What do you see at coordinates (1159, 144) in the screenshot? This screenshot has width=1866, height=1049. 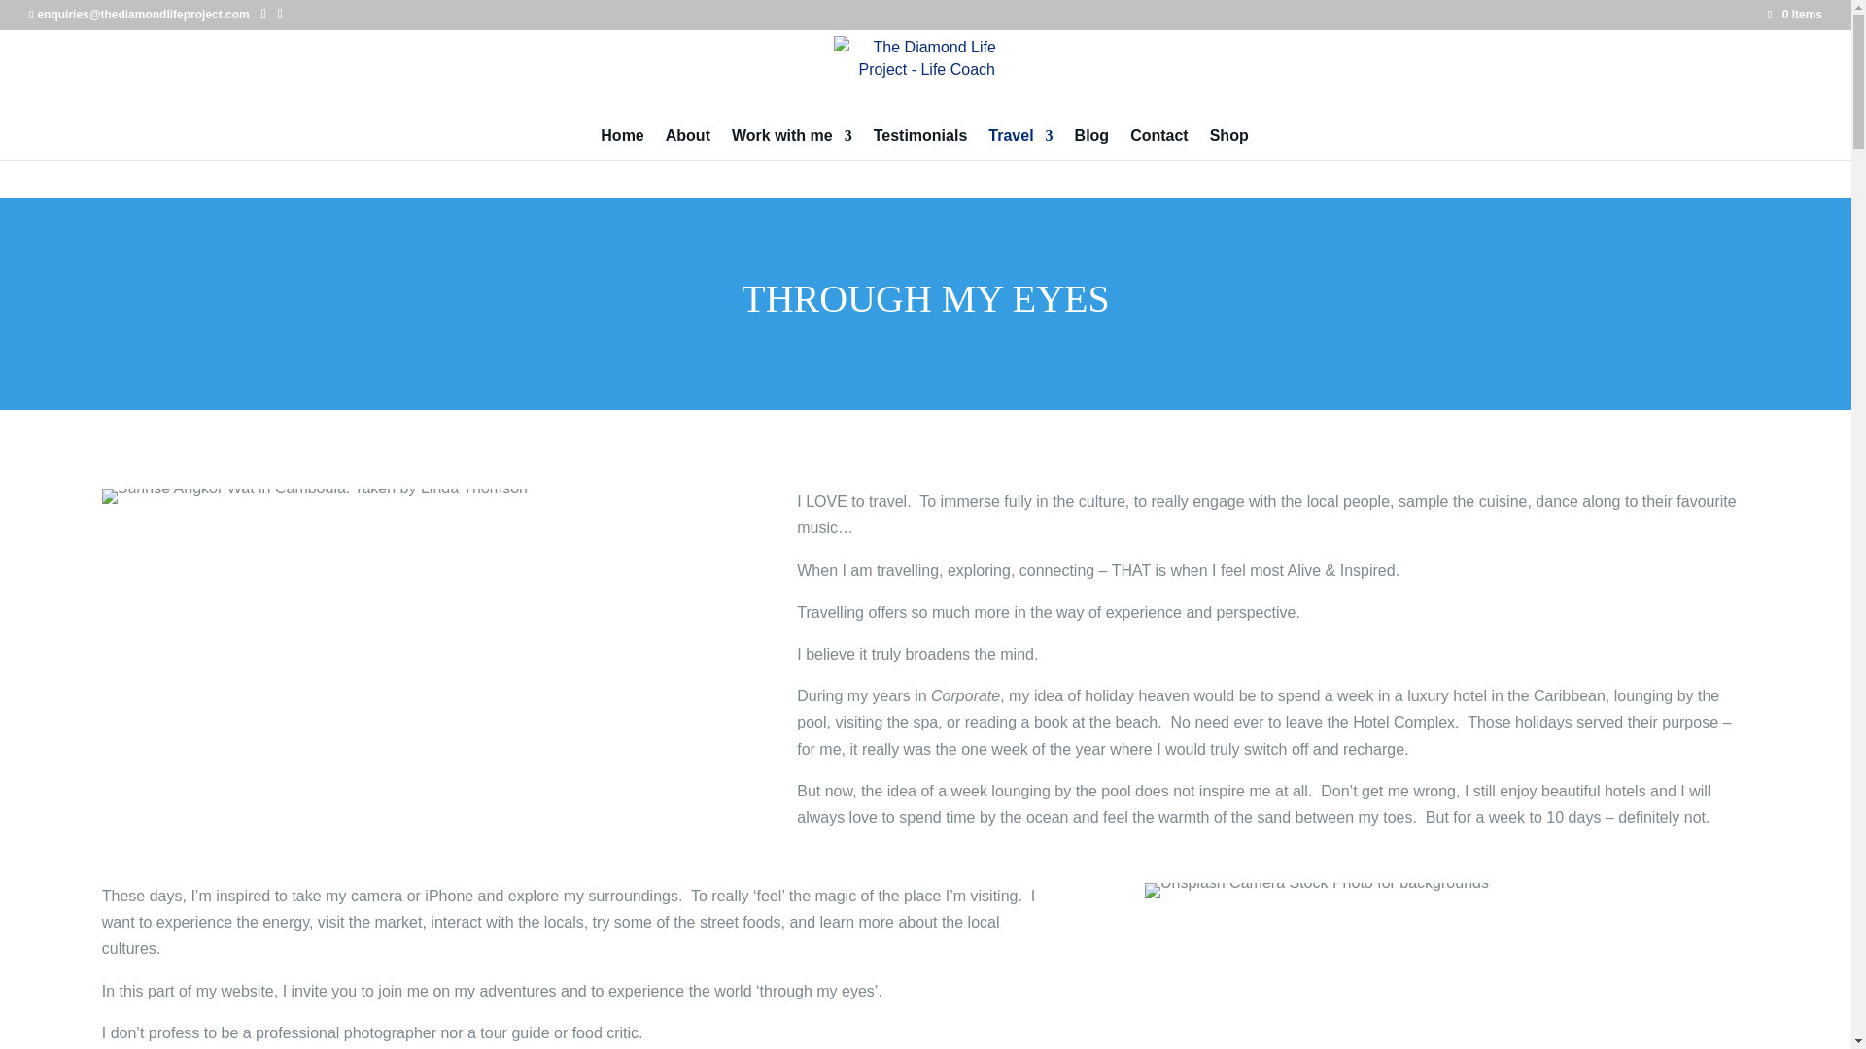 I see `Contact` at bounding box center [1159, 144].